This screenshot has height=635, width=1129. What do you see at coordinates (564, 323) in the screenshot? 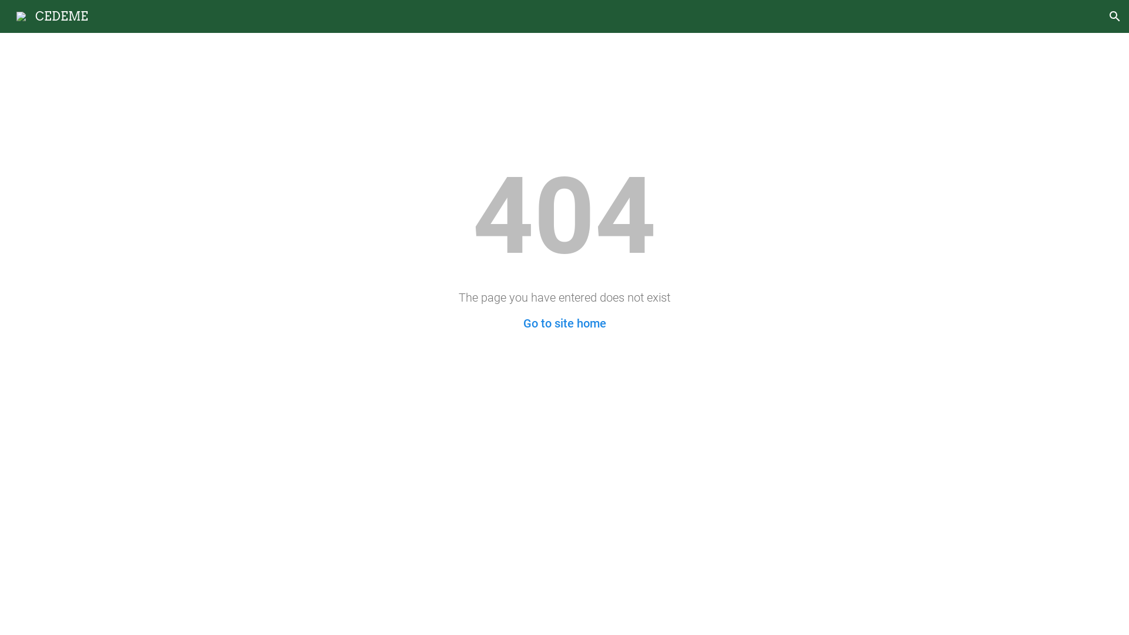
I see `Go to site home` at bounding box center [564, 323].